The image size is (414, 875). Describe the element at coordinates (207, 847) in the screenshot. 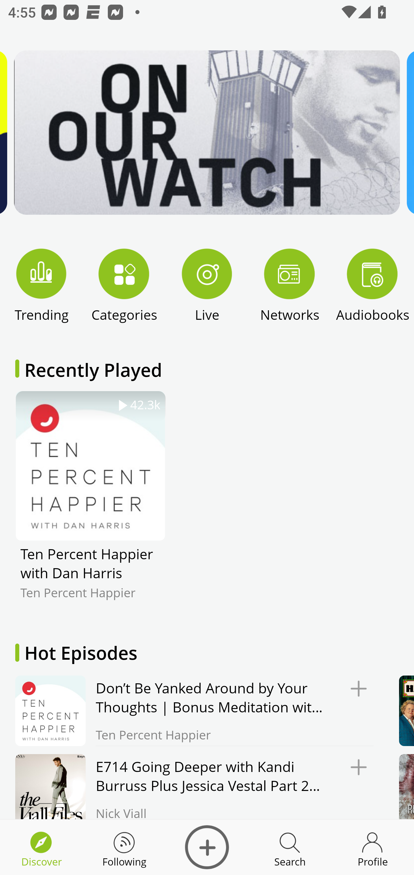

I see `Discover` at that location.